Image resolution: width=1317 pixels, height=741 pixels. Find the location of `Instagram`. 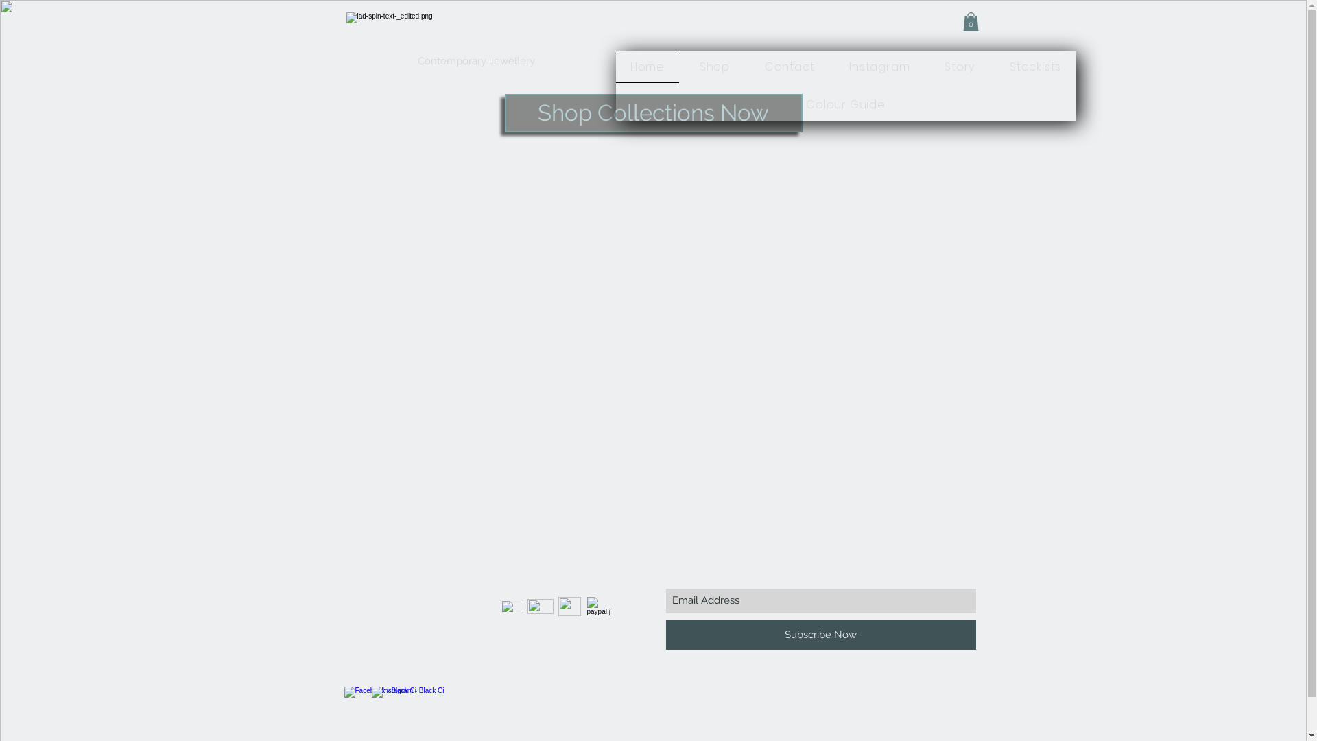

Instagram is located at coordinates (879, 67).